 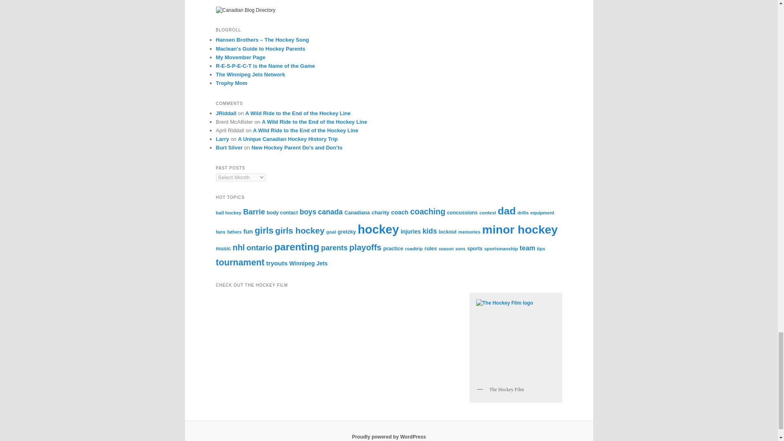 What do you see at coordinates (250, 74) in the screenshot?
I see `The Winnipeg Jets Network` at bounding box center [250, 74].